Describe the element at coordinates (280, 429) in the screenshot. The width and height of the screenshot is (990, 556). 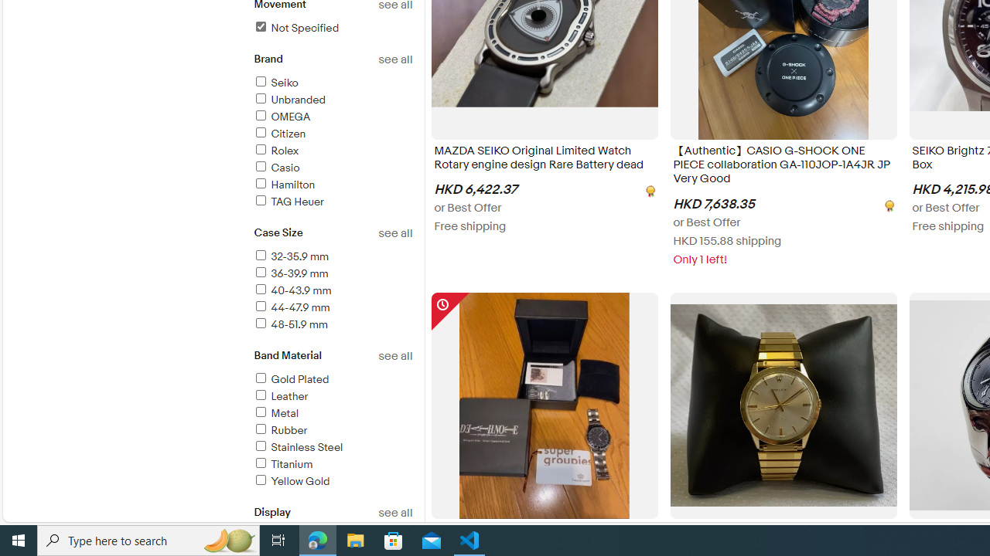
I see `Rubber` at that location.